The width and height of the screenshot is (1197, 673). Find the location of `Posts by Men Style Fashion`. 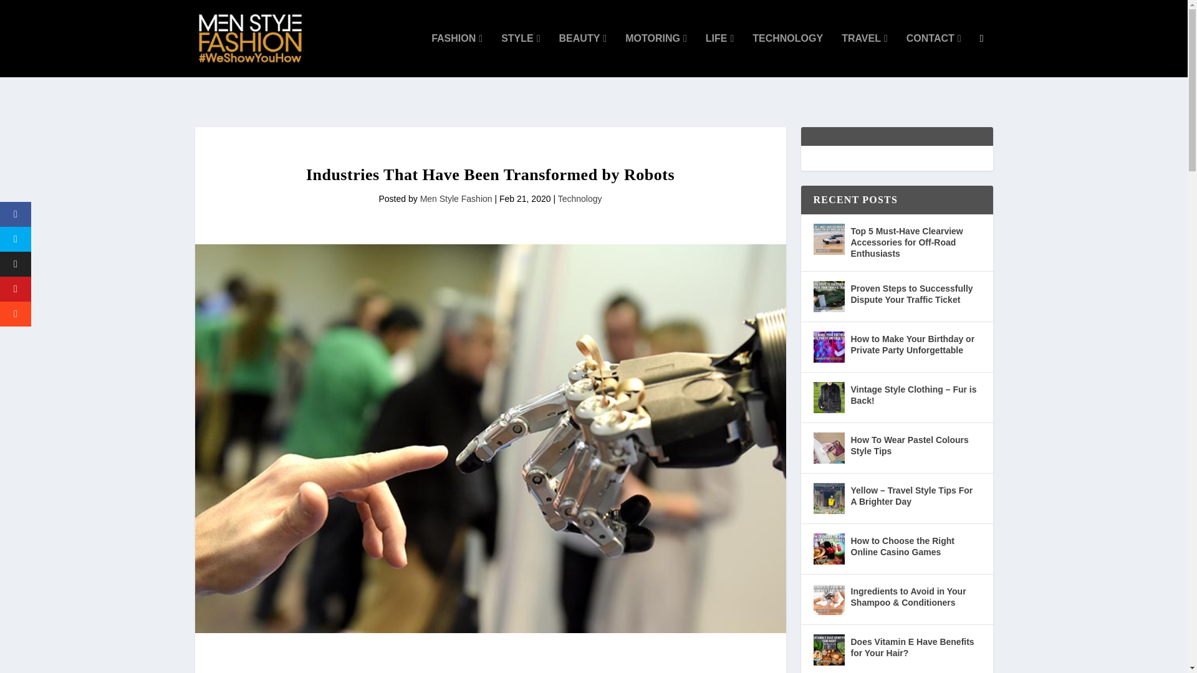

Posts by Men Style Fashion is located at coordinates (456, 199).